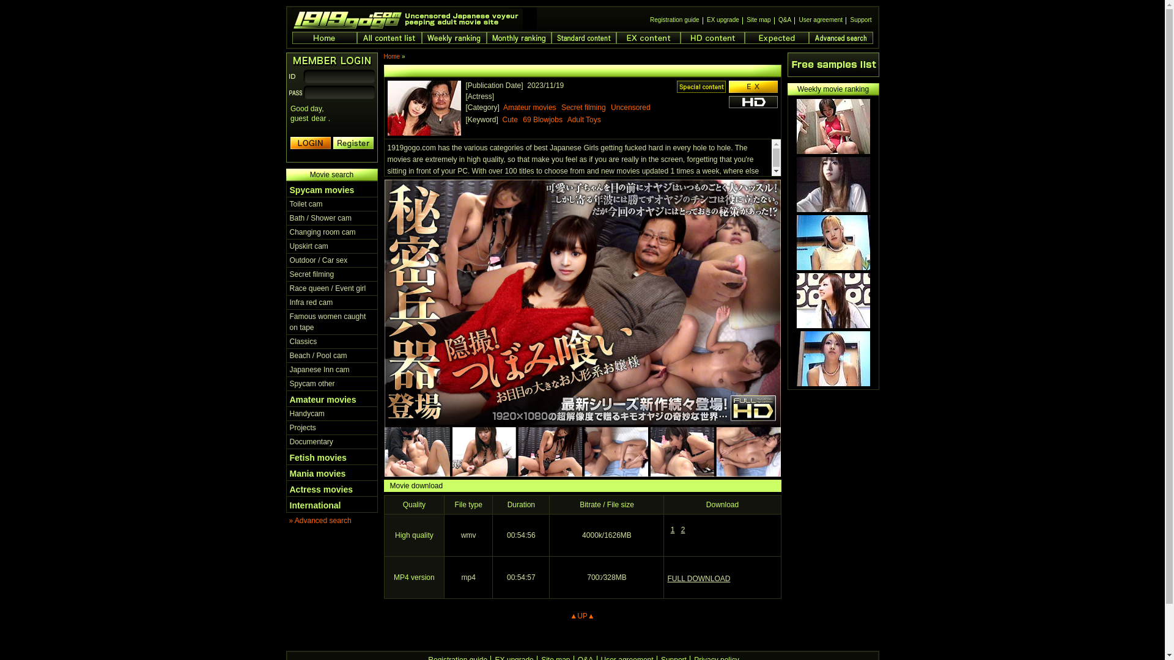  Describe the element at coordinates (723, 21) in the screenshot. I see `EX upgrade` at that location.